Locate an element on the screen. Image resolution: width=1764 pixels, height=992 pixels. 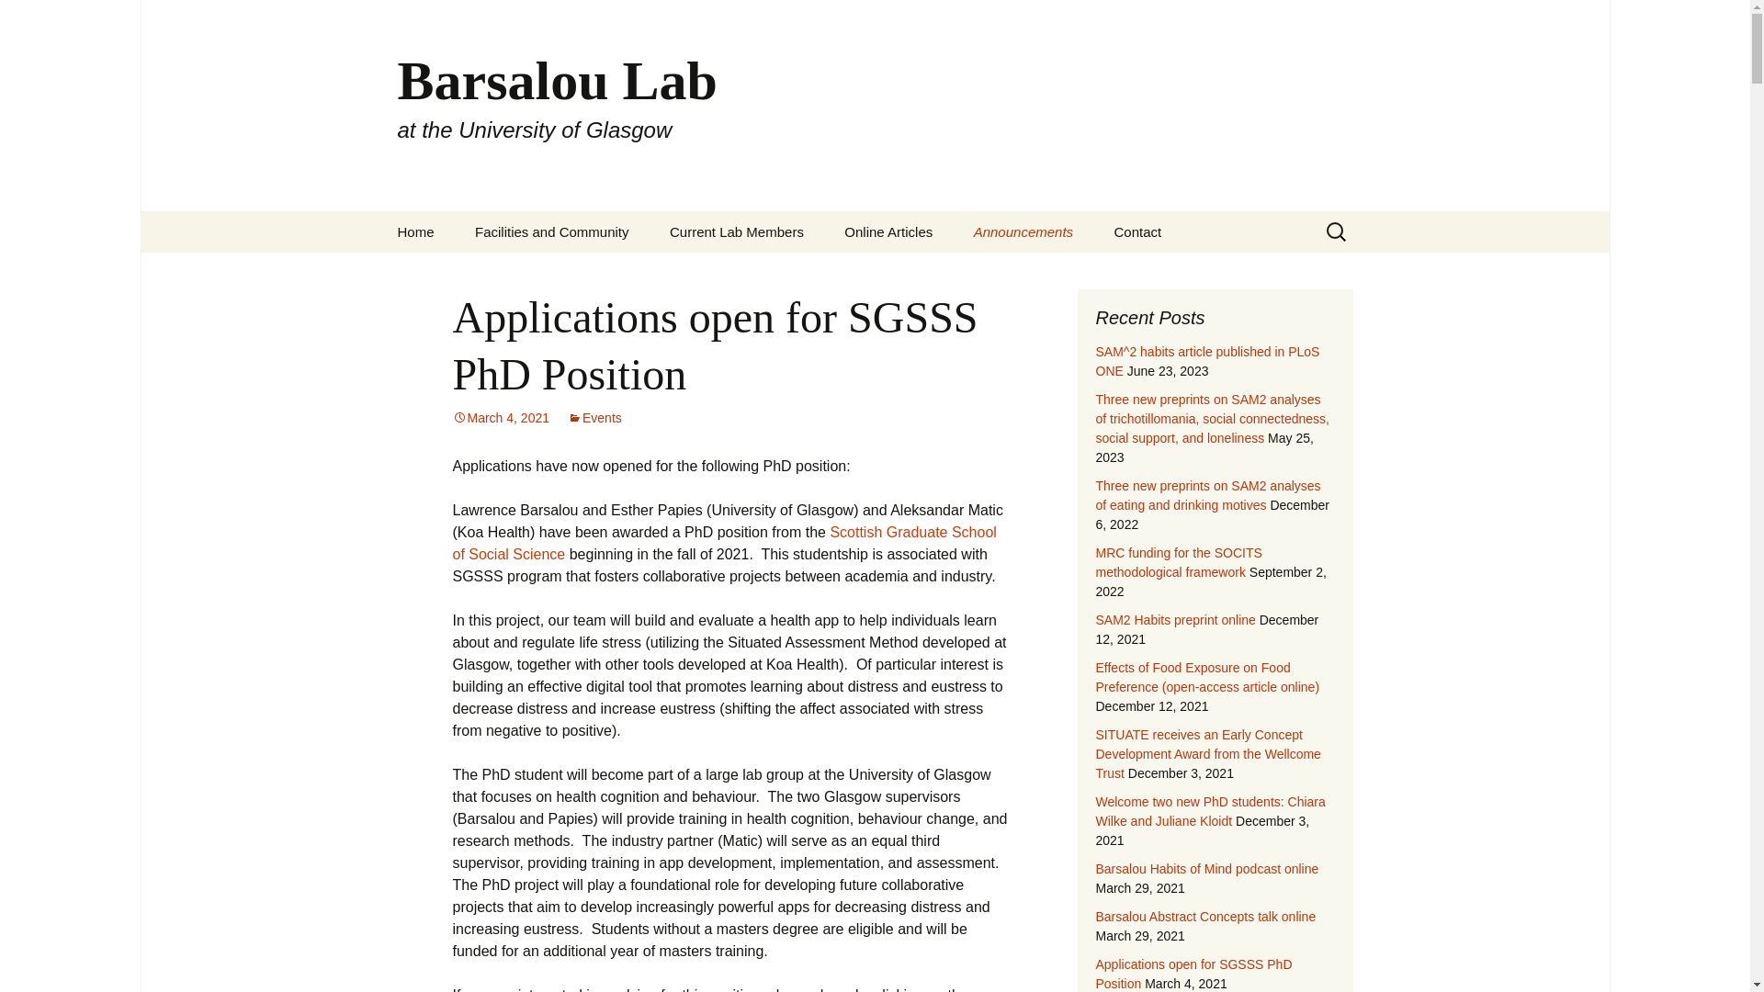
Facilities and Community is located at coordinates (551, 231).